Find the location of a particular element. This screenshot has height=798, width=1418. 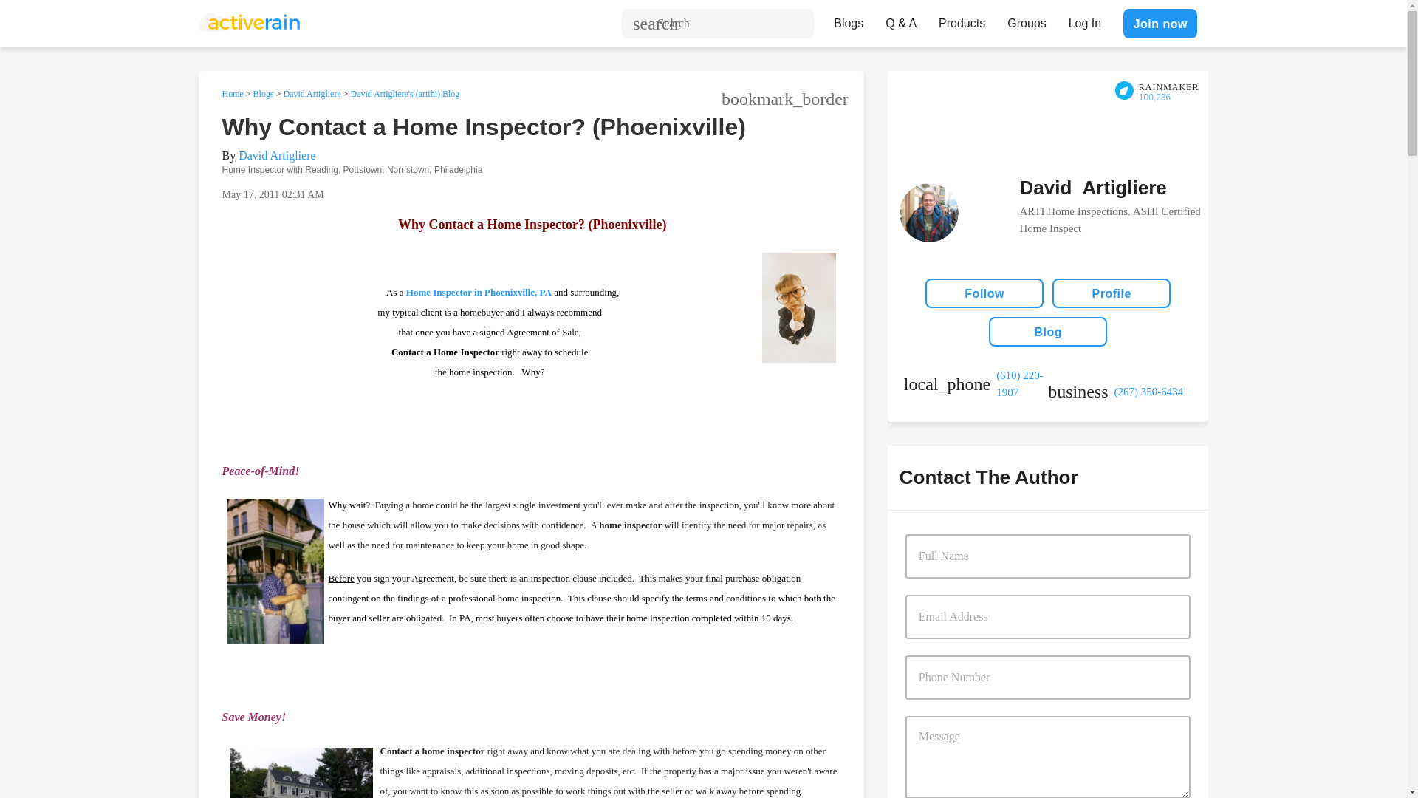

fax is located at coordinates (1120, 392).